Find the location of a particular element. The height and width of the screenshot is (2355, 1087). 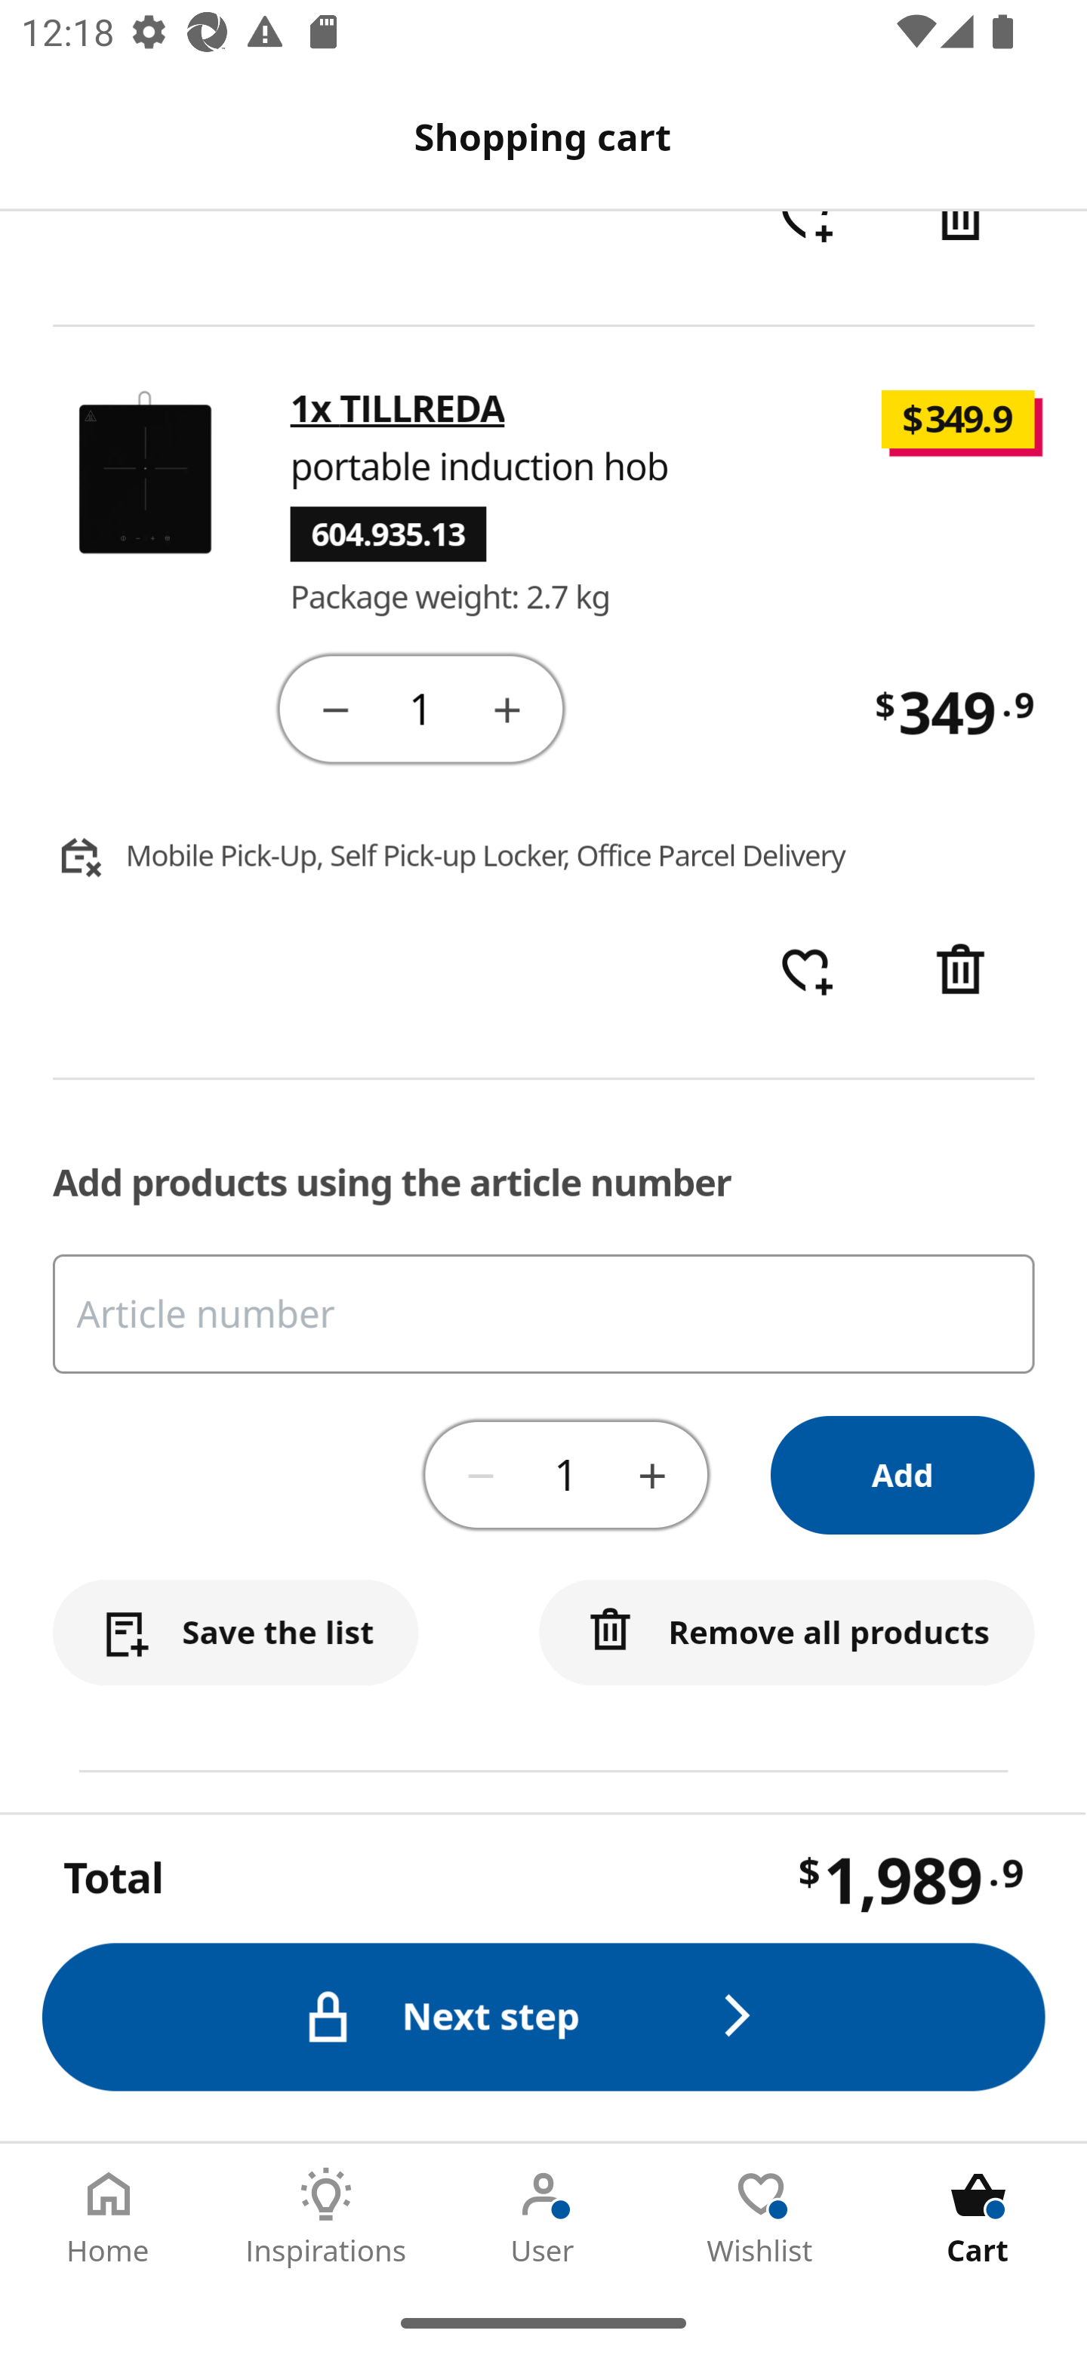

Cart
Tab 5 of 5 is located at coordinates (978, 2217).